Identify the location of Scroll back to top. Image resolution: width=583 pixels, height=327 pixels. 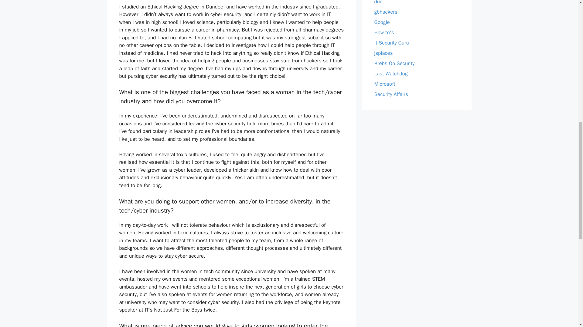
(563, 287).